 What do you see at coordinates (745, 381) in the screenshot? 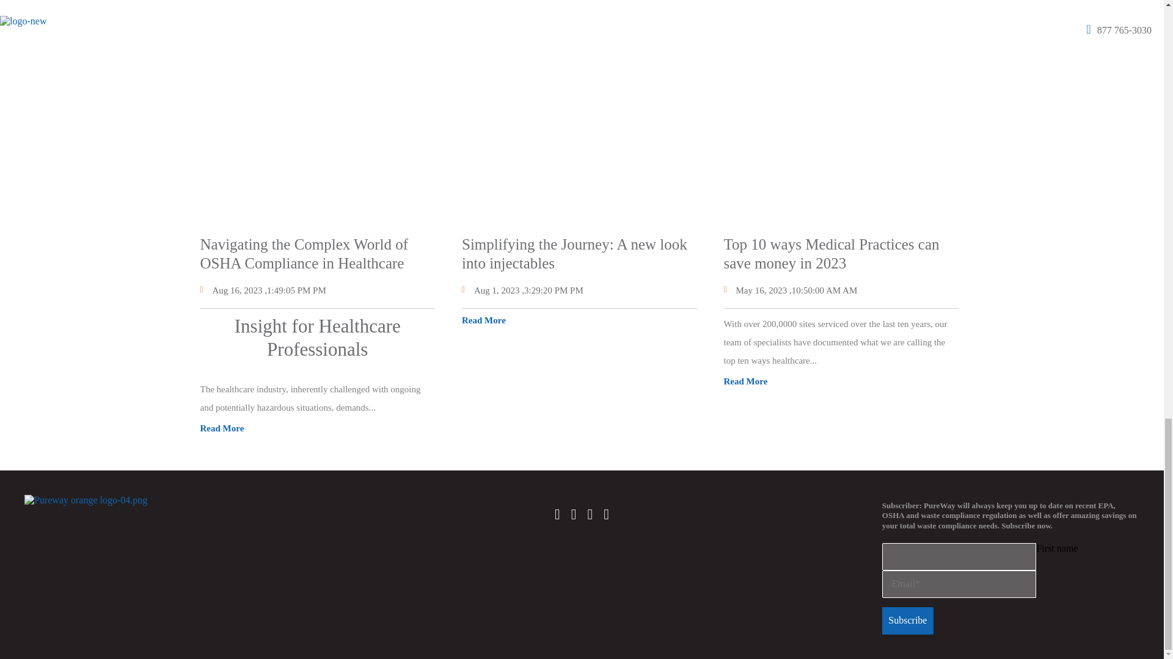
I see `Read More` at bounding box center [745, 381].